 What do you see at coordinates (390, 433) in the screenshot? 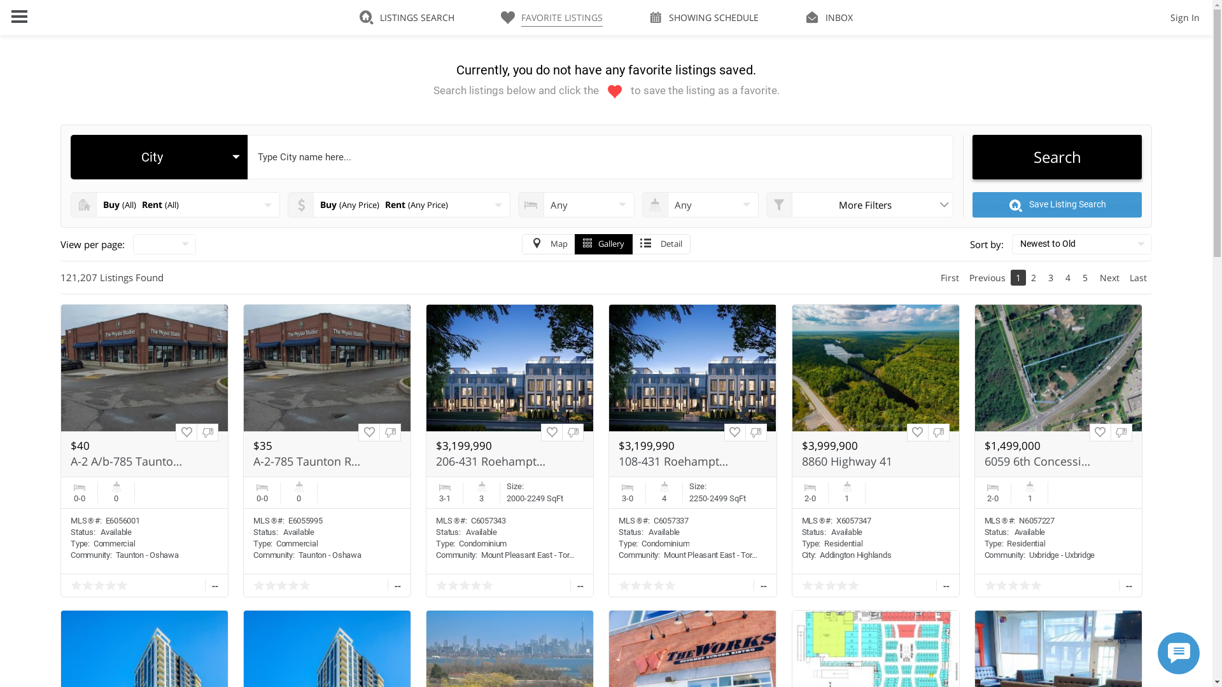
I see `Dislike` at bounding box center [390, 433].